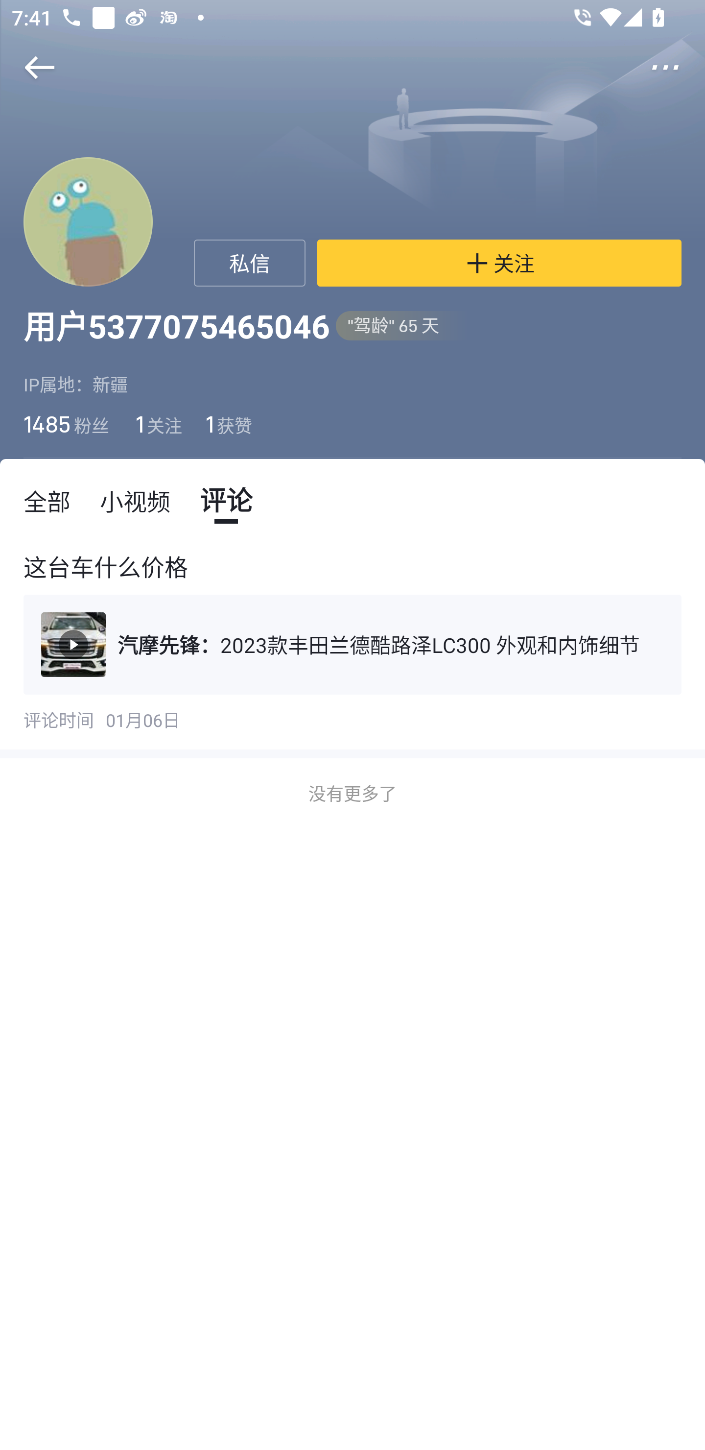 The width and height of the screenshot is (705, 1450). What do you see at coordinates (250, 263) in the screenshot?
I see `私信` at bounding box center [250, 263].